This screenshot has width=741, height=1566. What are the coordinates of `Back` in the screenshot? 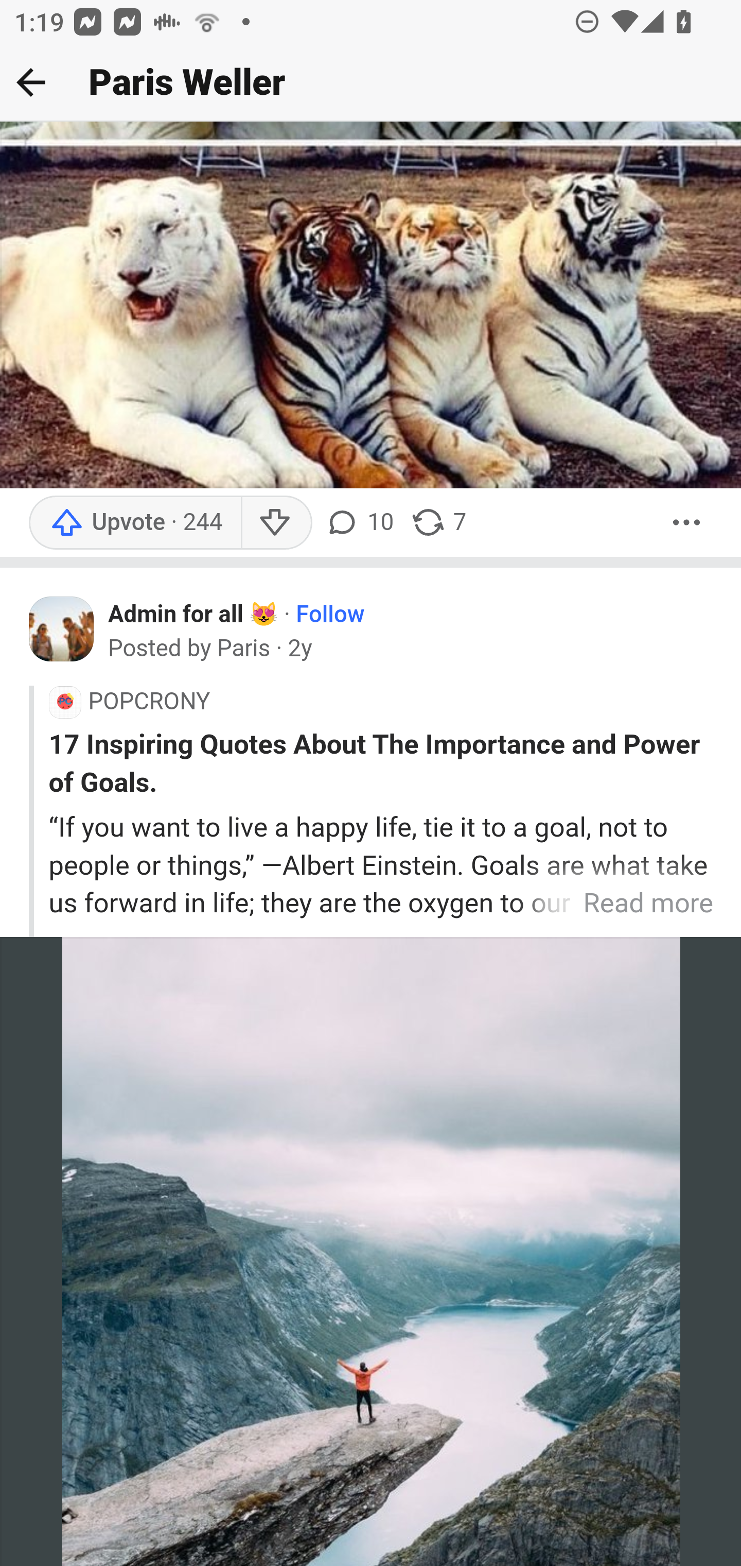 It's located at (31, 82).